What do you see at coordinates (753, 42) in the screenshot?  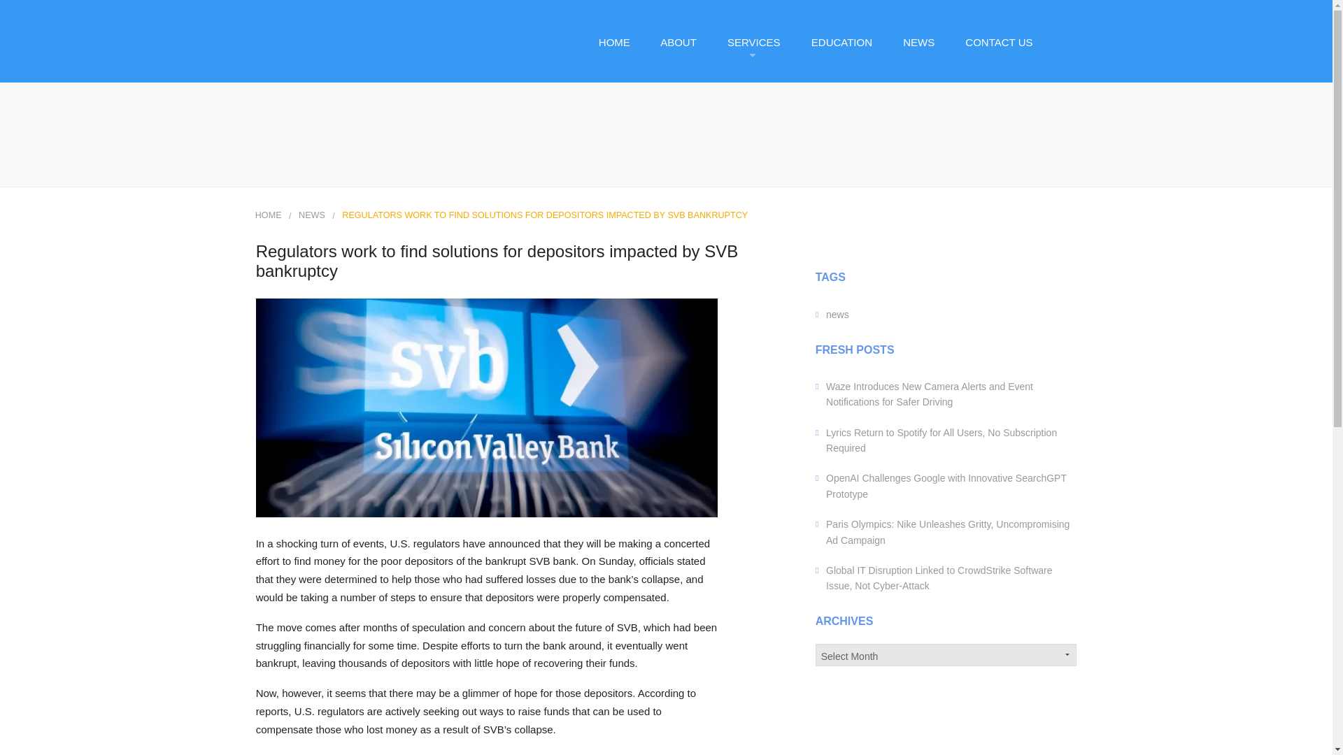 I see `SERVICES` at bounding box center [753, 42].